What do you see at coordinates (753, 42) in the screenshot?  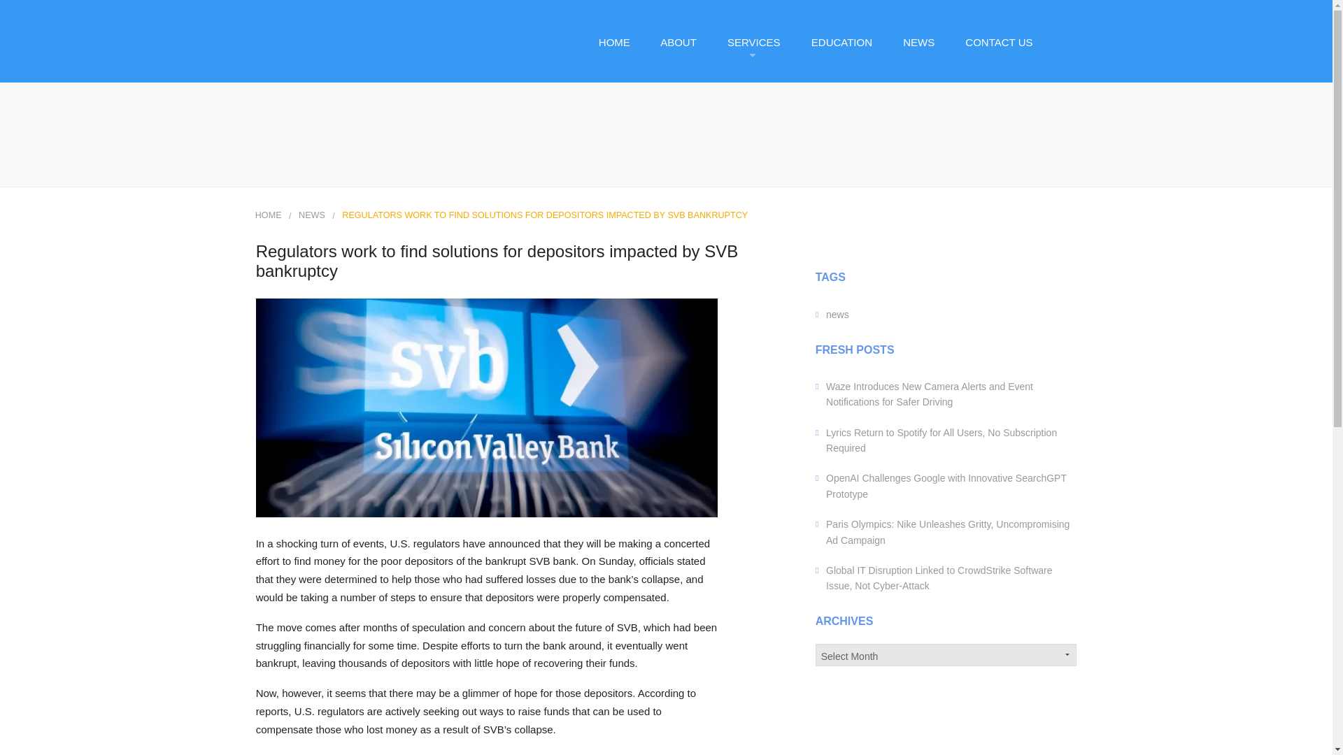 I see `SERVICES` at bounding box center [753, 42].